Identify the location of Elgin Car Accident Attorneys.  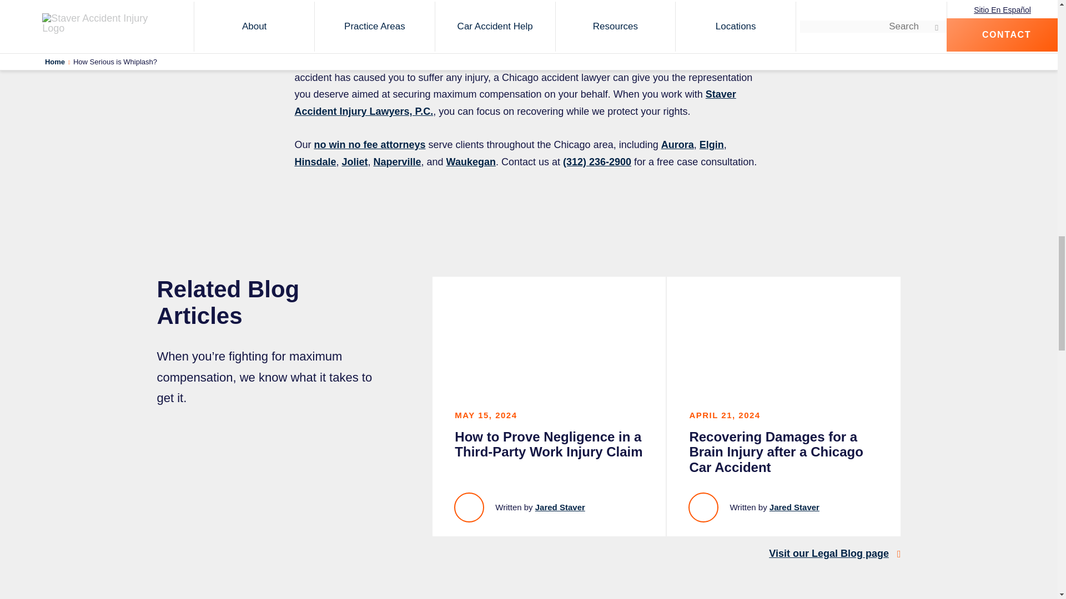
(711, 144).